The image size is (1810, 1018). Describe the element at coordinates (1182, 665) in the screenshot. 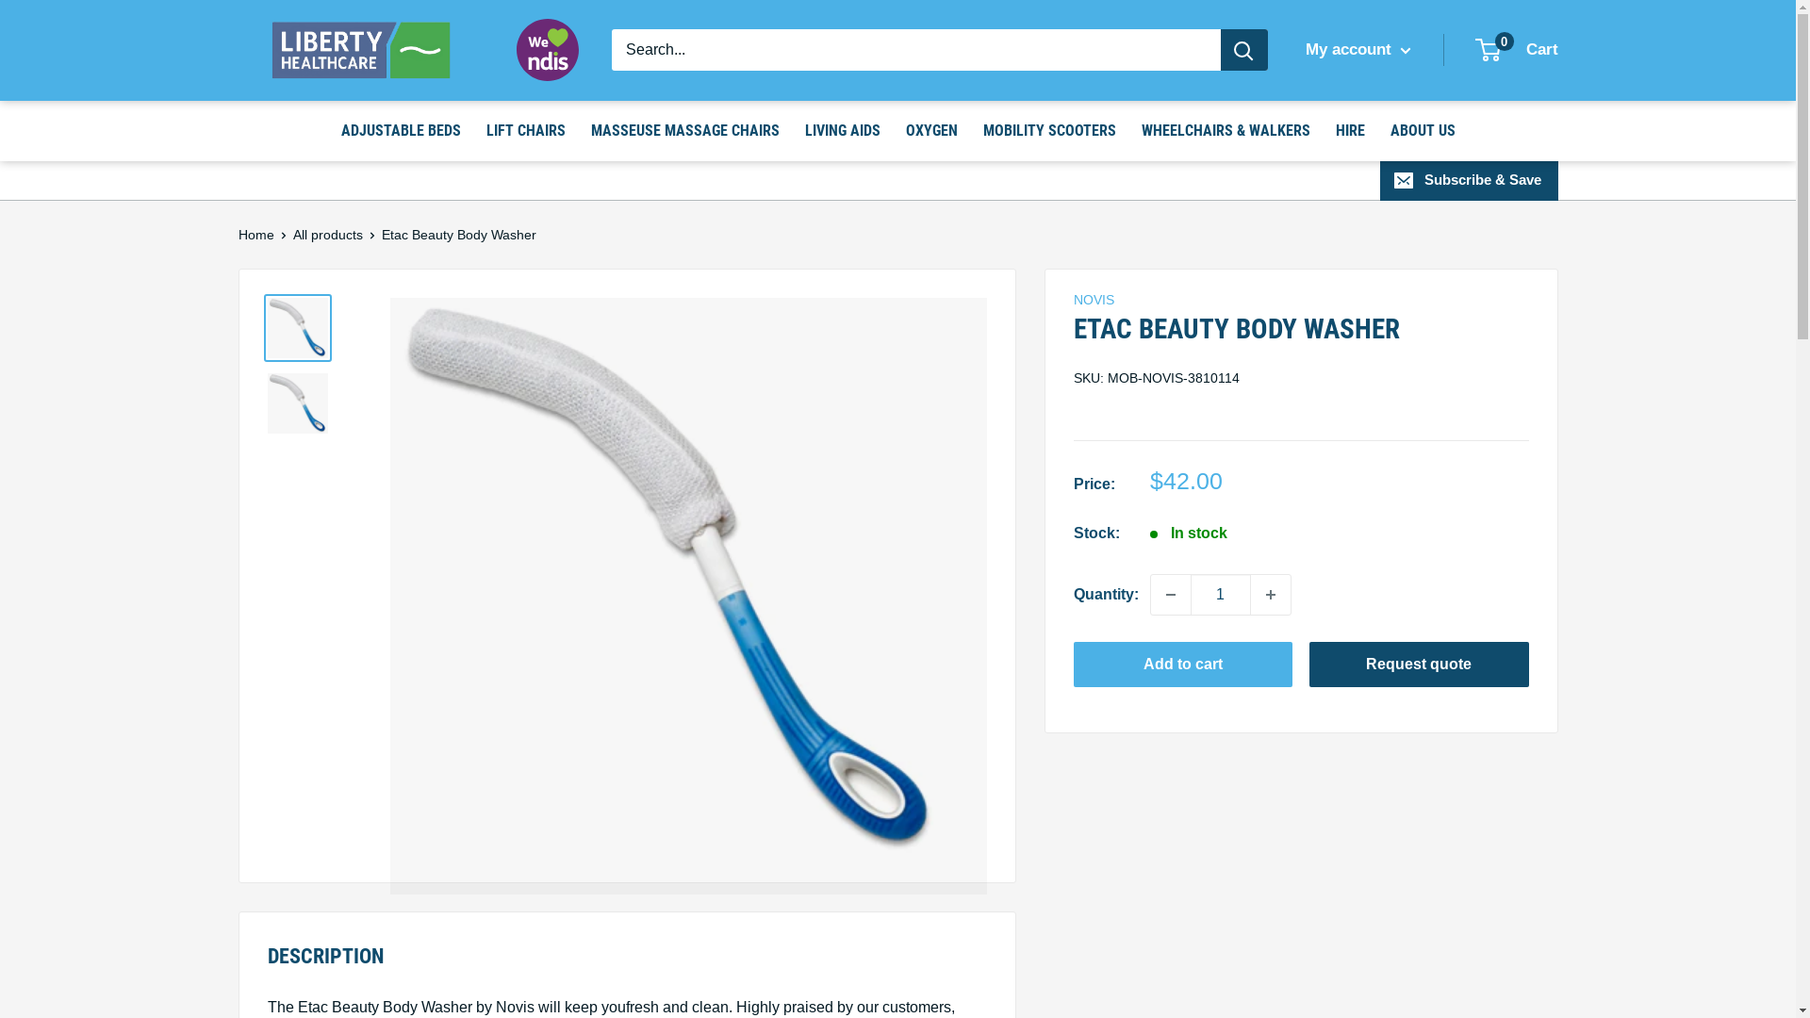

I see `Add to cart` at that location.